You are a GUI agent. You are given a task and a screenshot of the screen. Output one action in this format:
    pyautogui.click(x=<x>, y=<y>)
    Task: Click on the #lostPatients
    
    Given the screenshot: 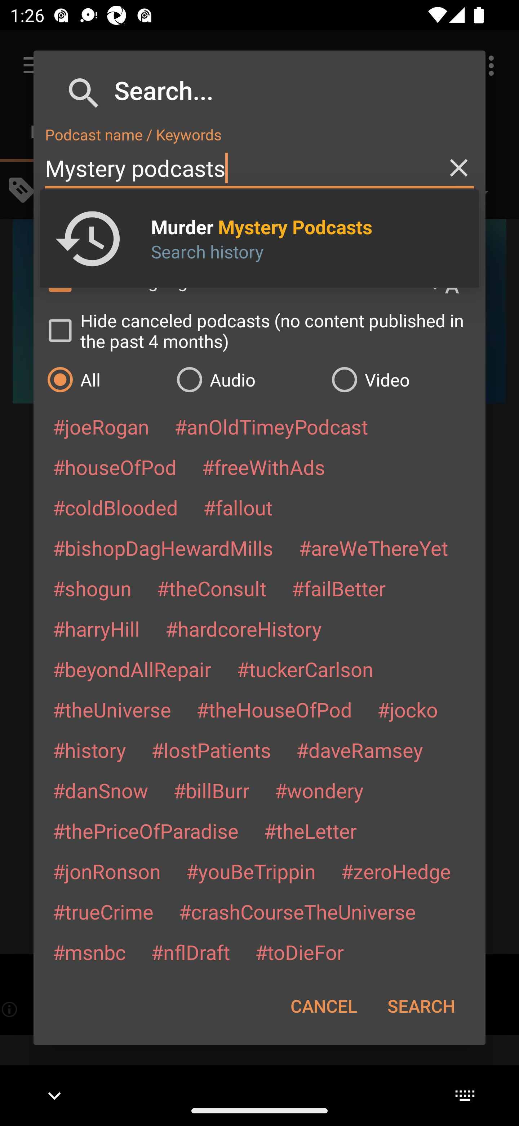 What is the action you would take?
    pyautogui.click(x=211, y=750)
    